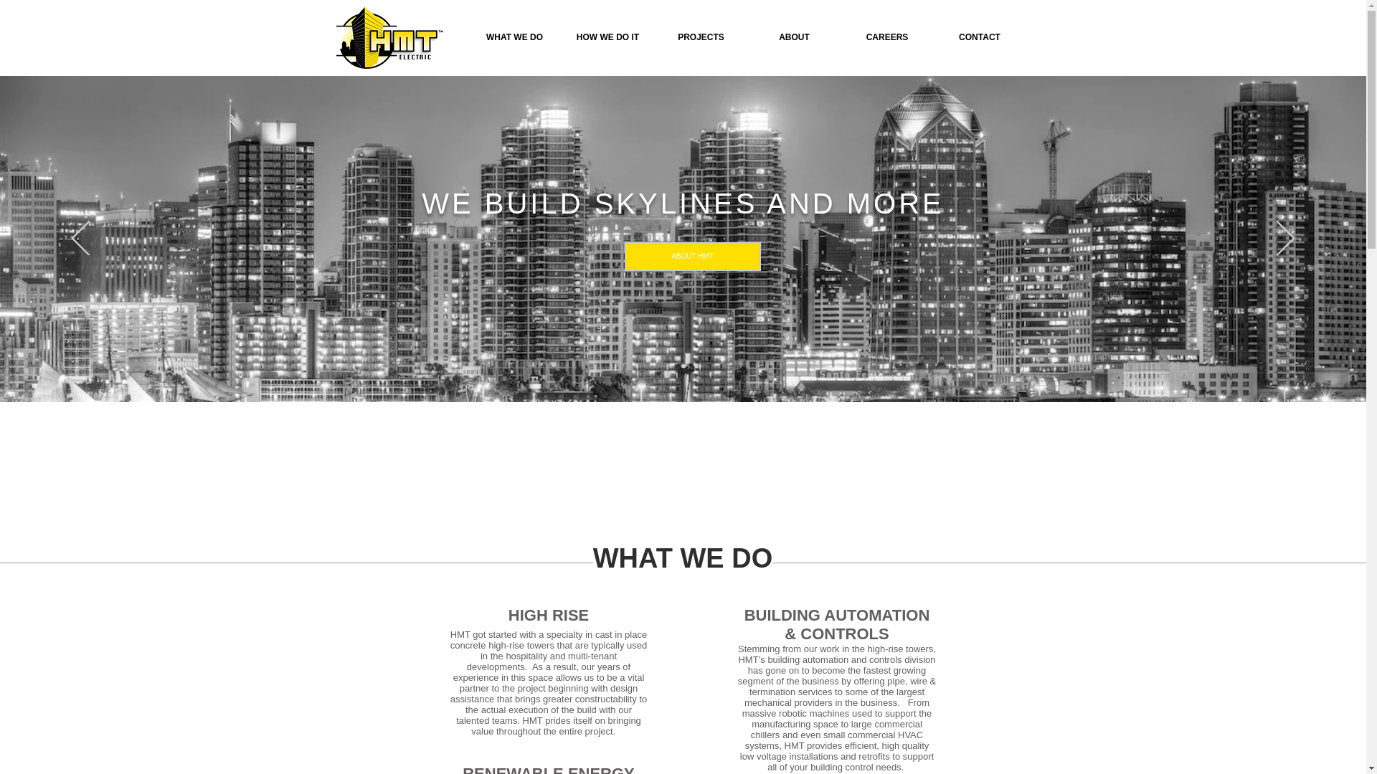  Describe the element at coordinates (514, 37) in the screenshot. I see `WHAT WE DO` at that location.